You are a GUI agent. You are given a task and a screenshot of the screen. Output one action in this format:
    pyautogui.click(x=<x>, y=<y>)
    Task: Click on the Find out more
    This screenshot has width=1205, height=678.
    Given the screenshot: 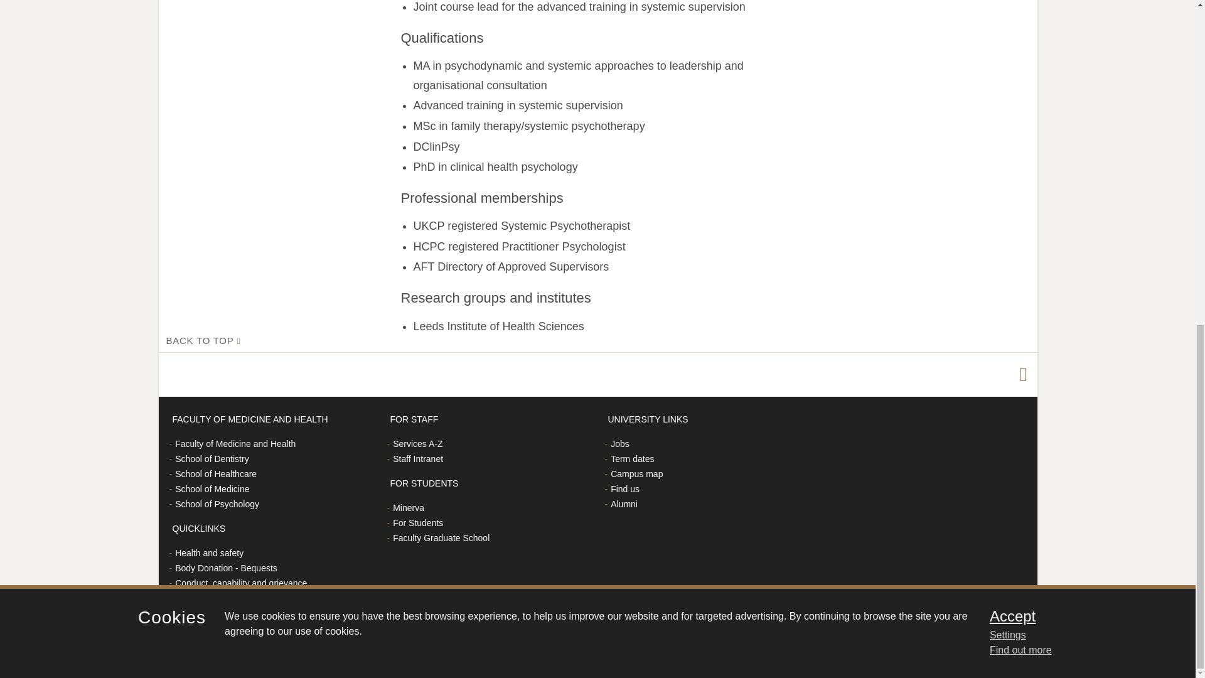 What is the action you would take?
    pyautogui.click(x=1020, y=26)
    